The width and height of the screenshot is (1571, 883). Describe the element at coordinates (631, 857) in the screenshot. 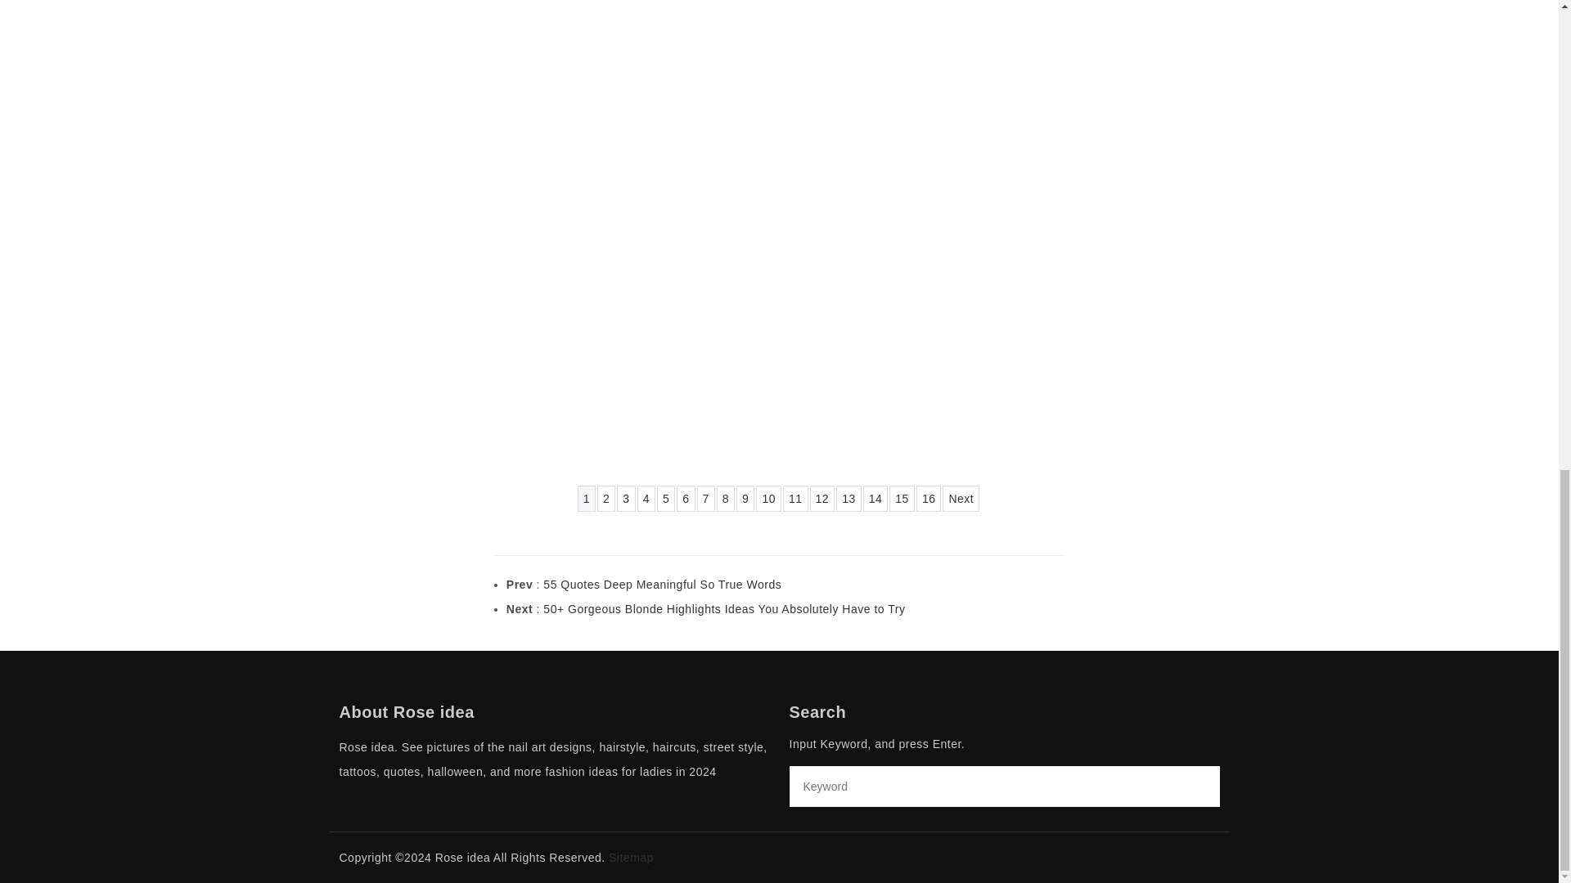

I see `Sitemap` at that location.